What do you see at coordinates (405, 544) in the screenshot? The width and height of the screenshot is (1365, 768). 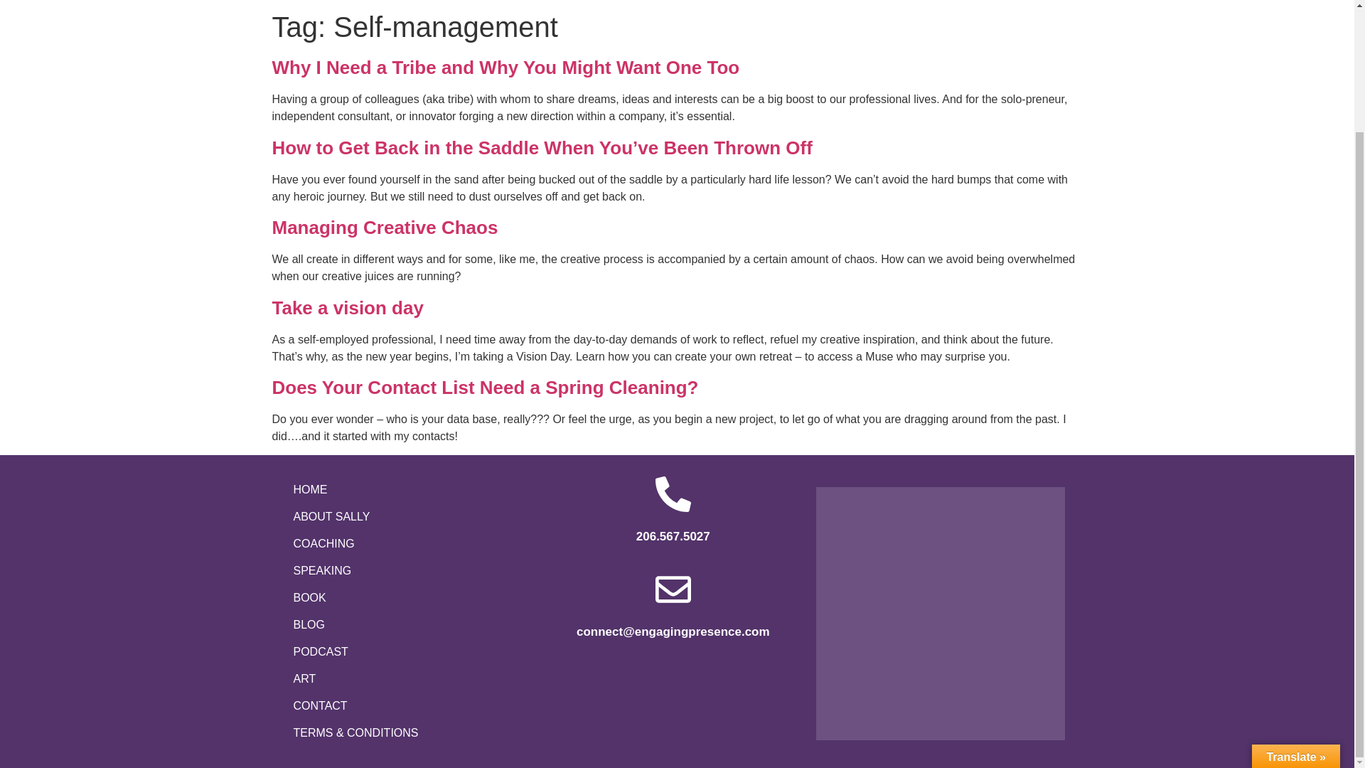 I see `COACHING` at bounding box center [405, 544].